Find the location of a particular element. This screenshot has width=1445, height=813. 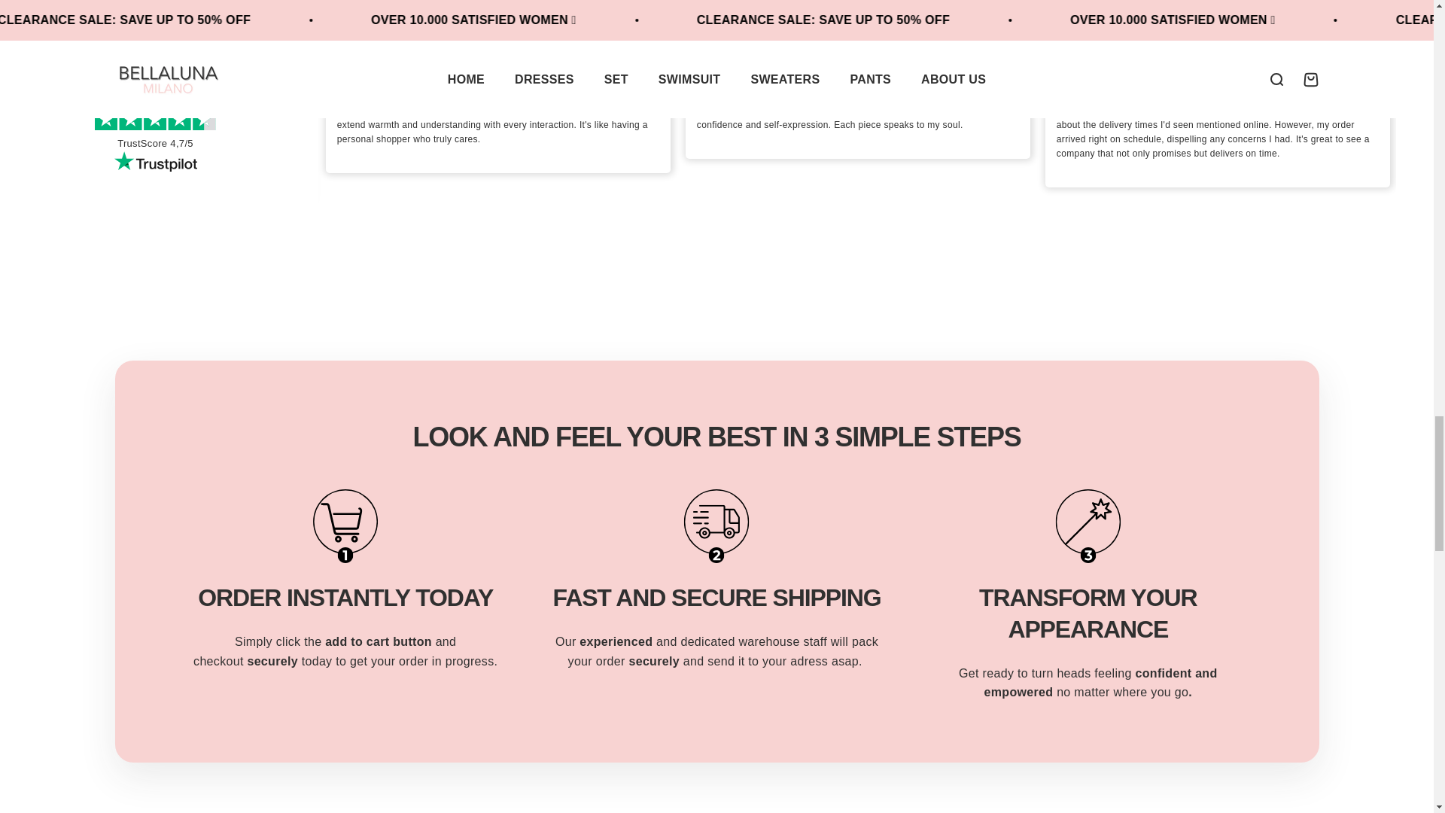

Trustpilot is located at coordinates (155, 161).